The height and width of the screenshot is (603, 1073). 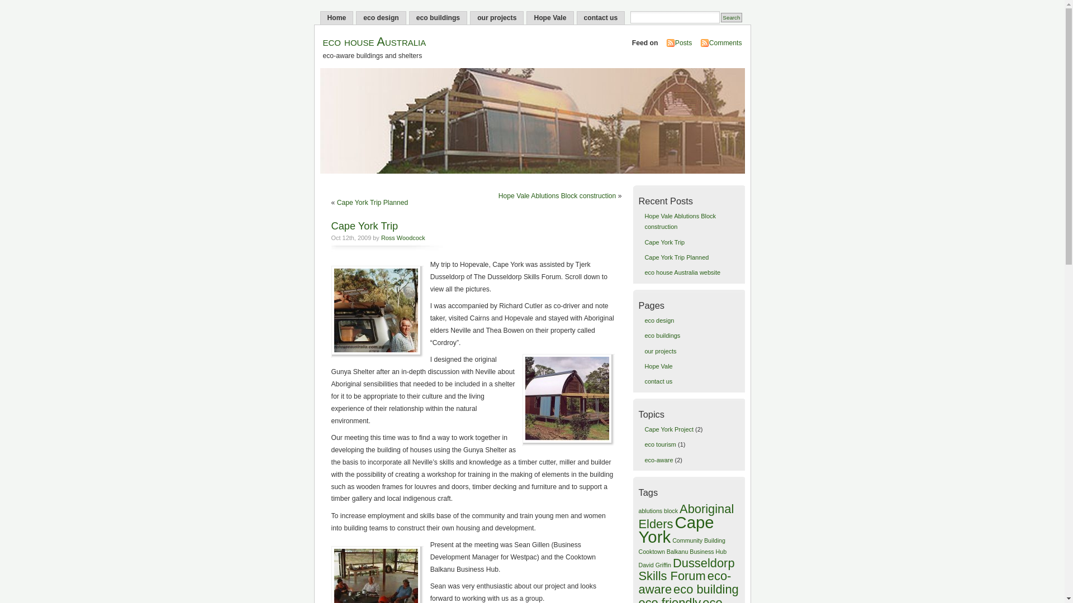 What do you see at coordinates (336, 18) in the screenshot?
I see `Home` at bounding box center [336, 18].